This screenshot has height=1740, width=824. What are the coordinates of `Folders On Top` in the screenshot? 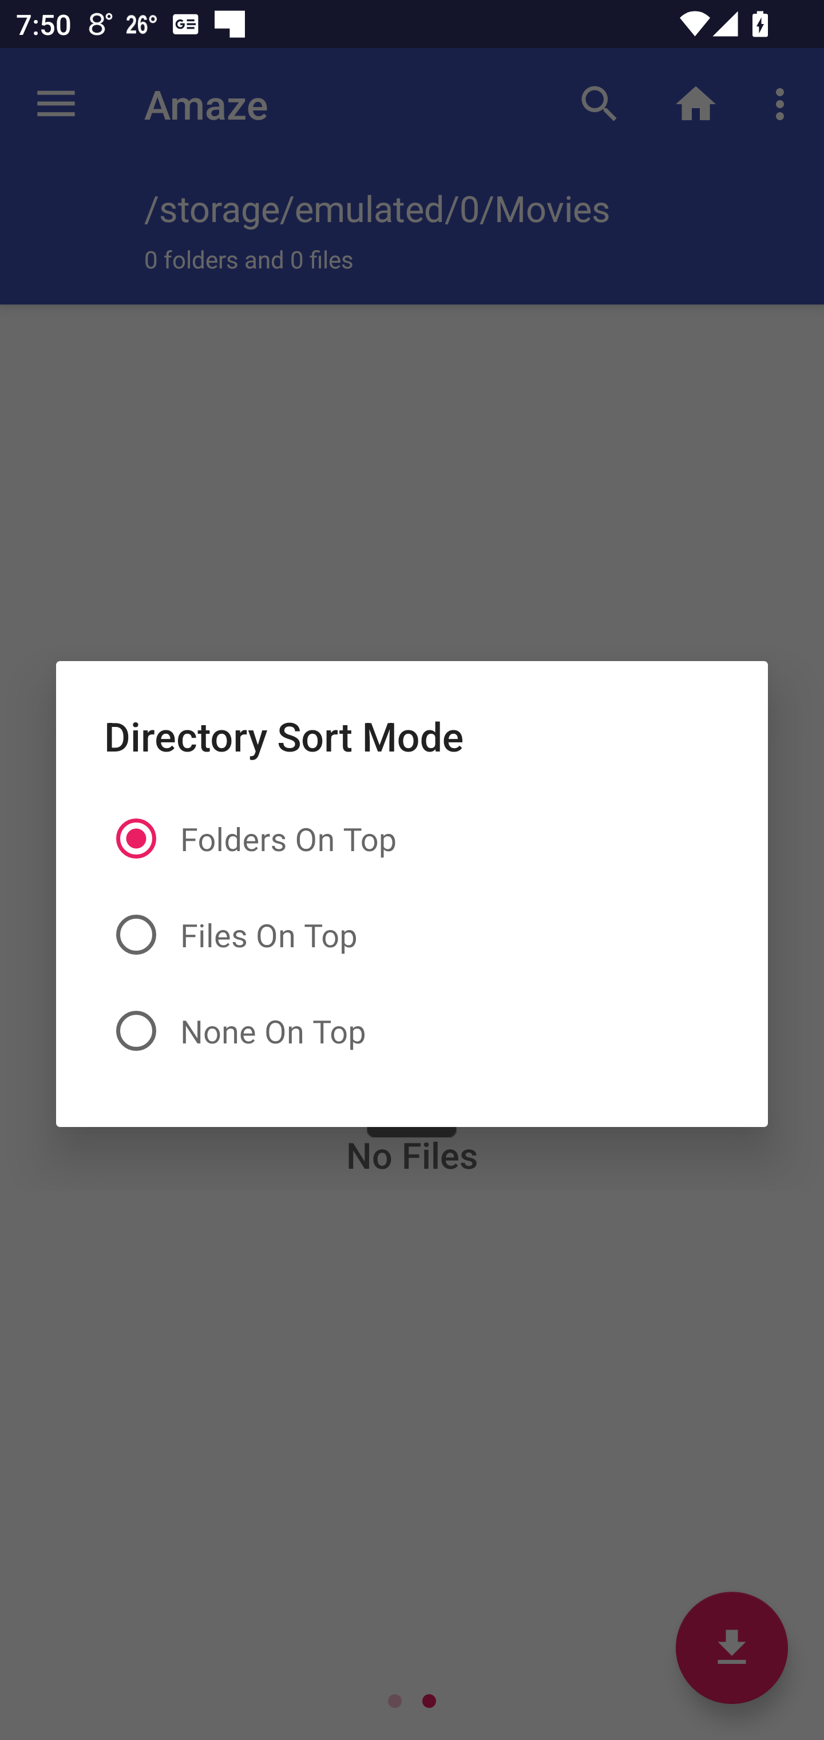 It's located at (412, 839).